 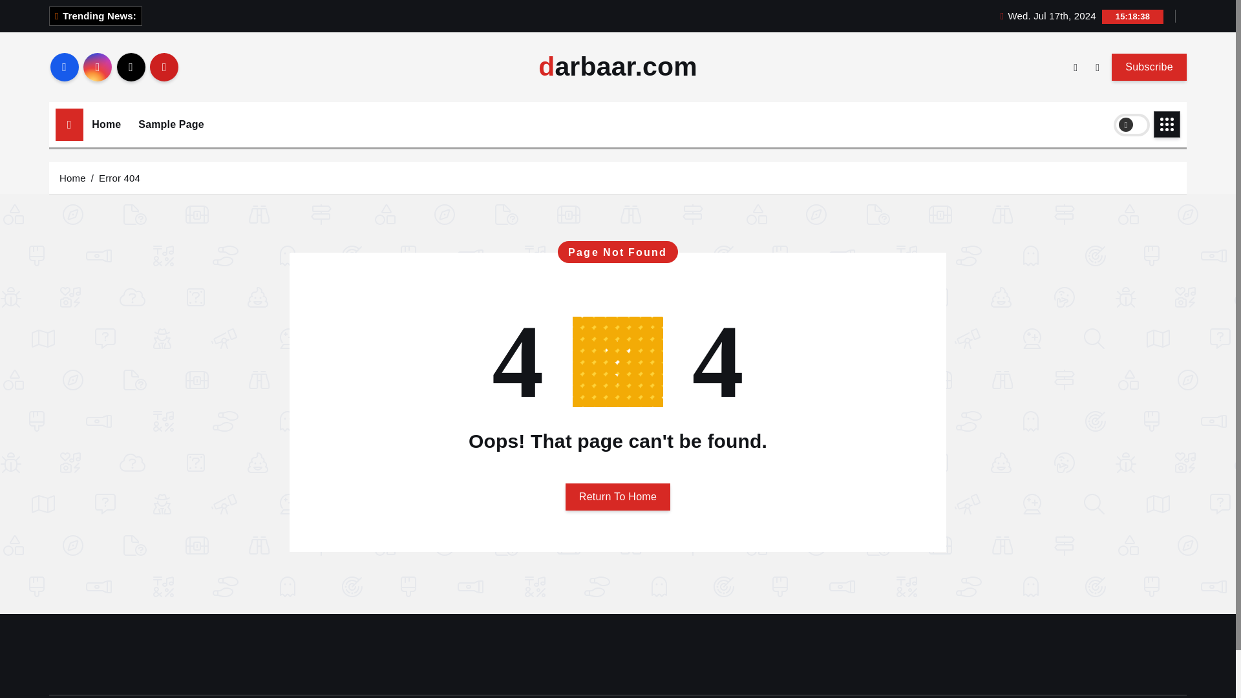 I want to click on Error 404, so click(x=119, y=177).